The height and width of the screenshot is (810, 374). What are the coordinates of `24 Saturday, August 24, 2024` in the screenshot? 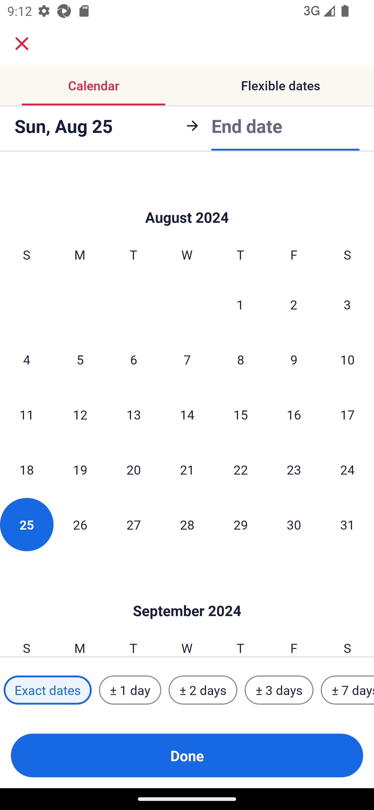 It's located at (348, 469).